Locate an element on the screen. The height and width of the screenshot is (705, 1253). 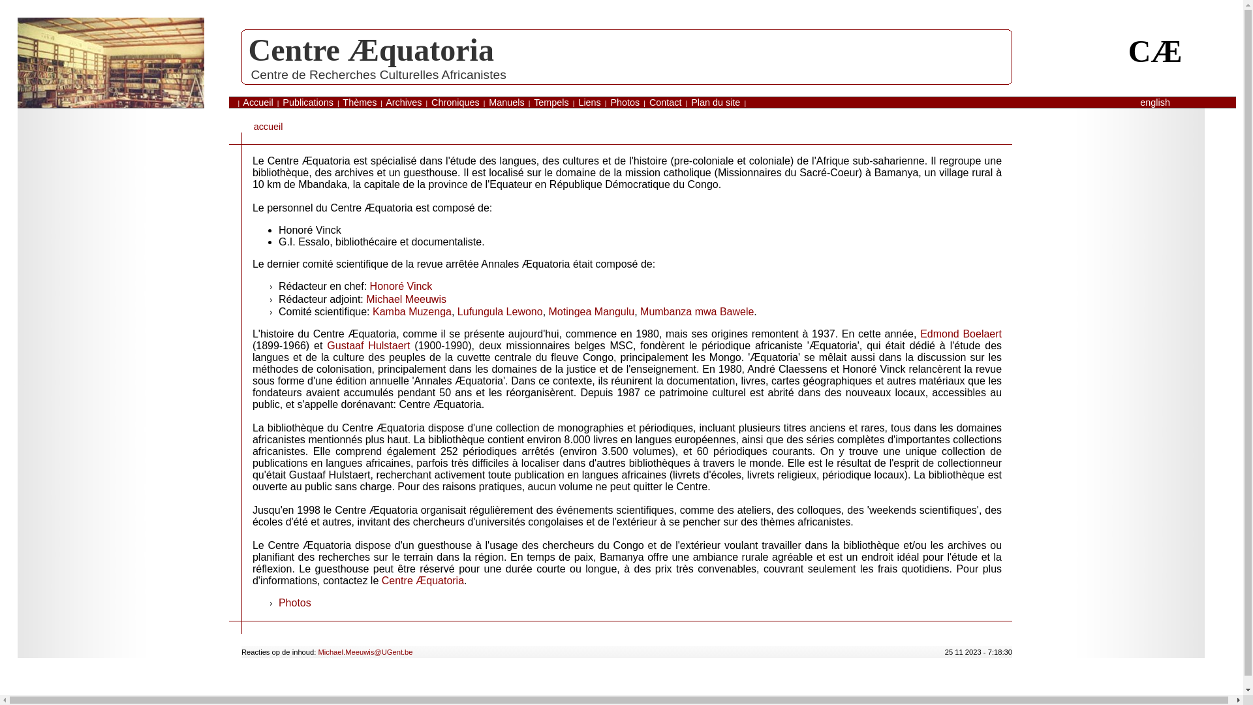
Contact is located at coordinates (666, 102).